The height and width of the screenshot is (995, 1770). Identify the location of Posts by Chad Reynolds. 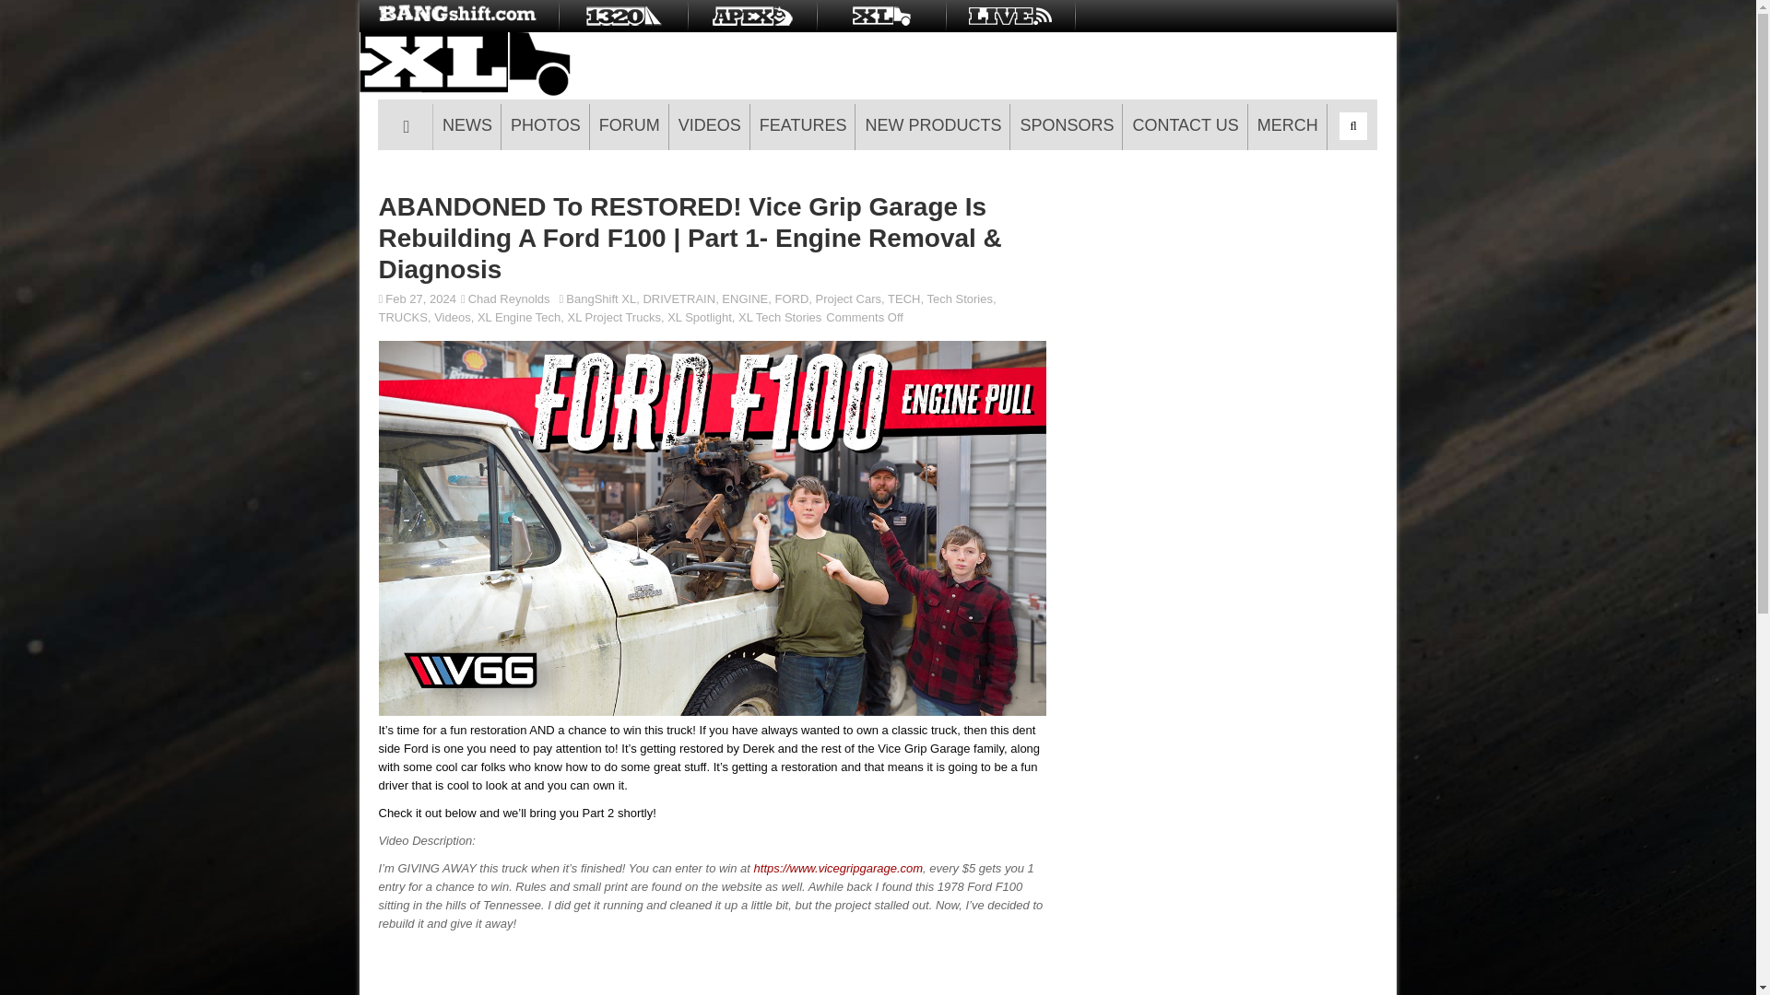
(509, 298).